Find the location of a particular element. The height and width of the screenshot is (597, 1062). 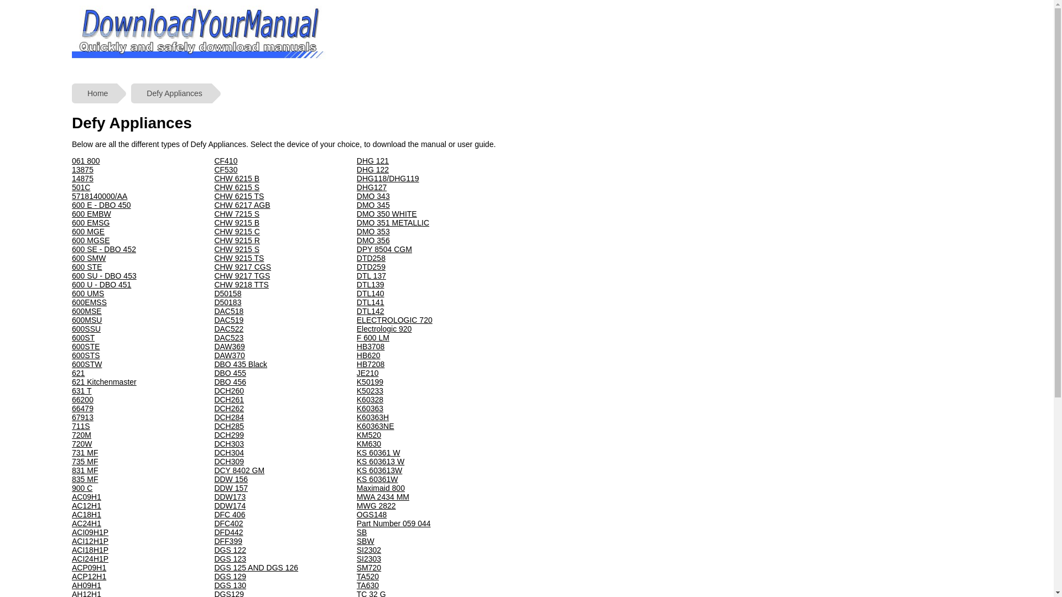

5718140000/AA is located at coordinates (100, 196).